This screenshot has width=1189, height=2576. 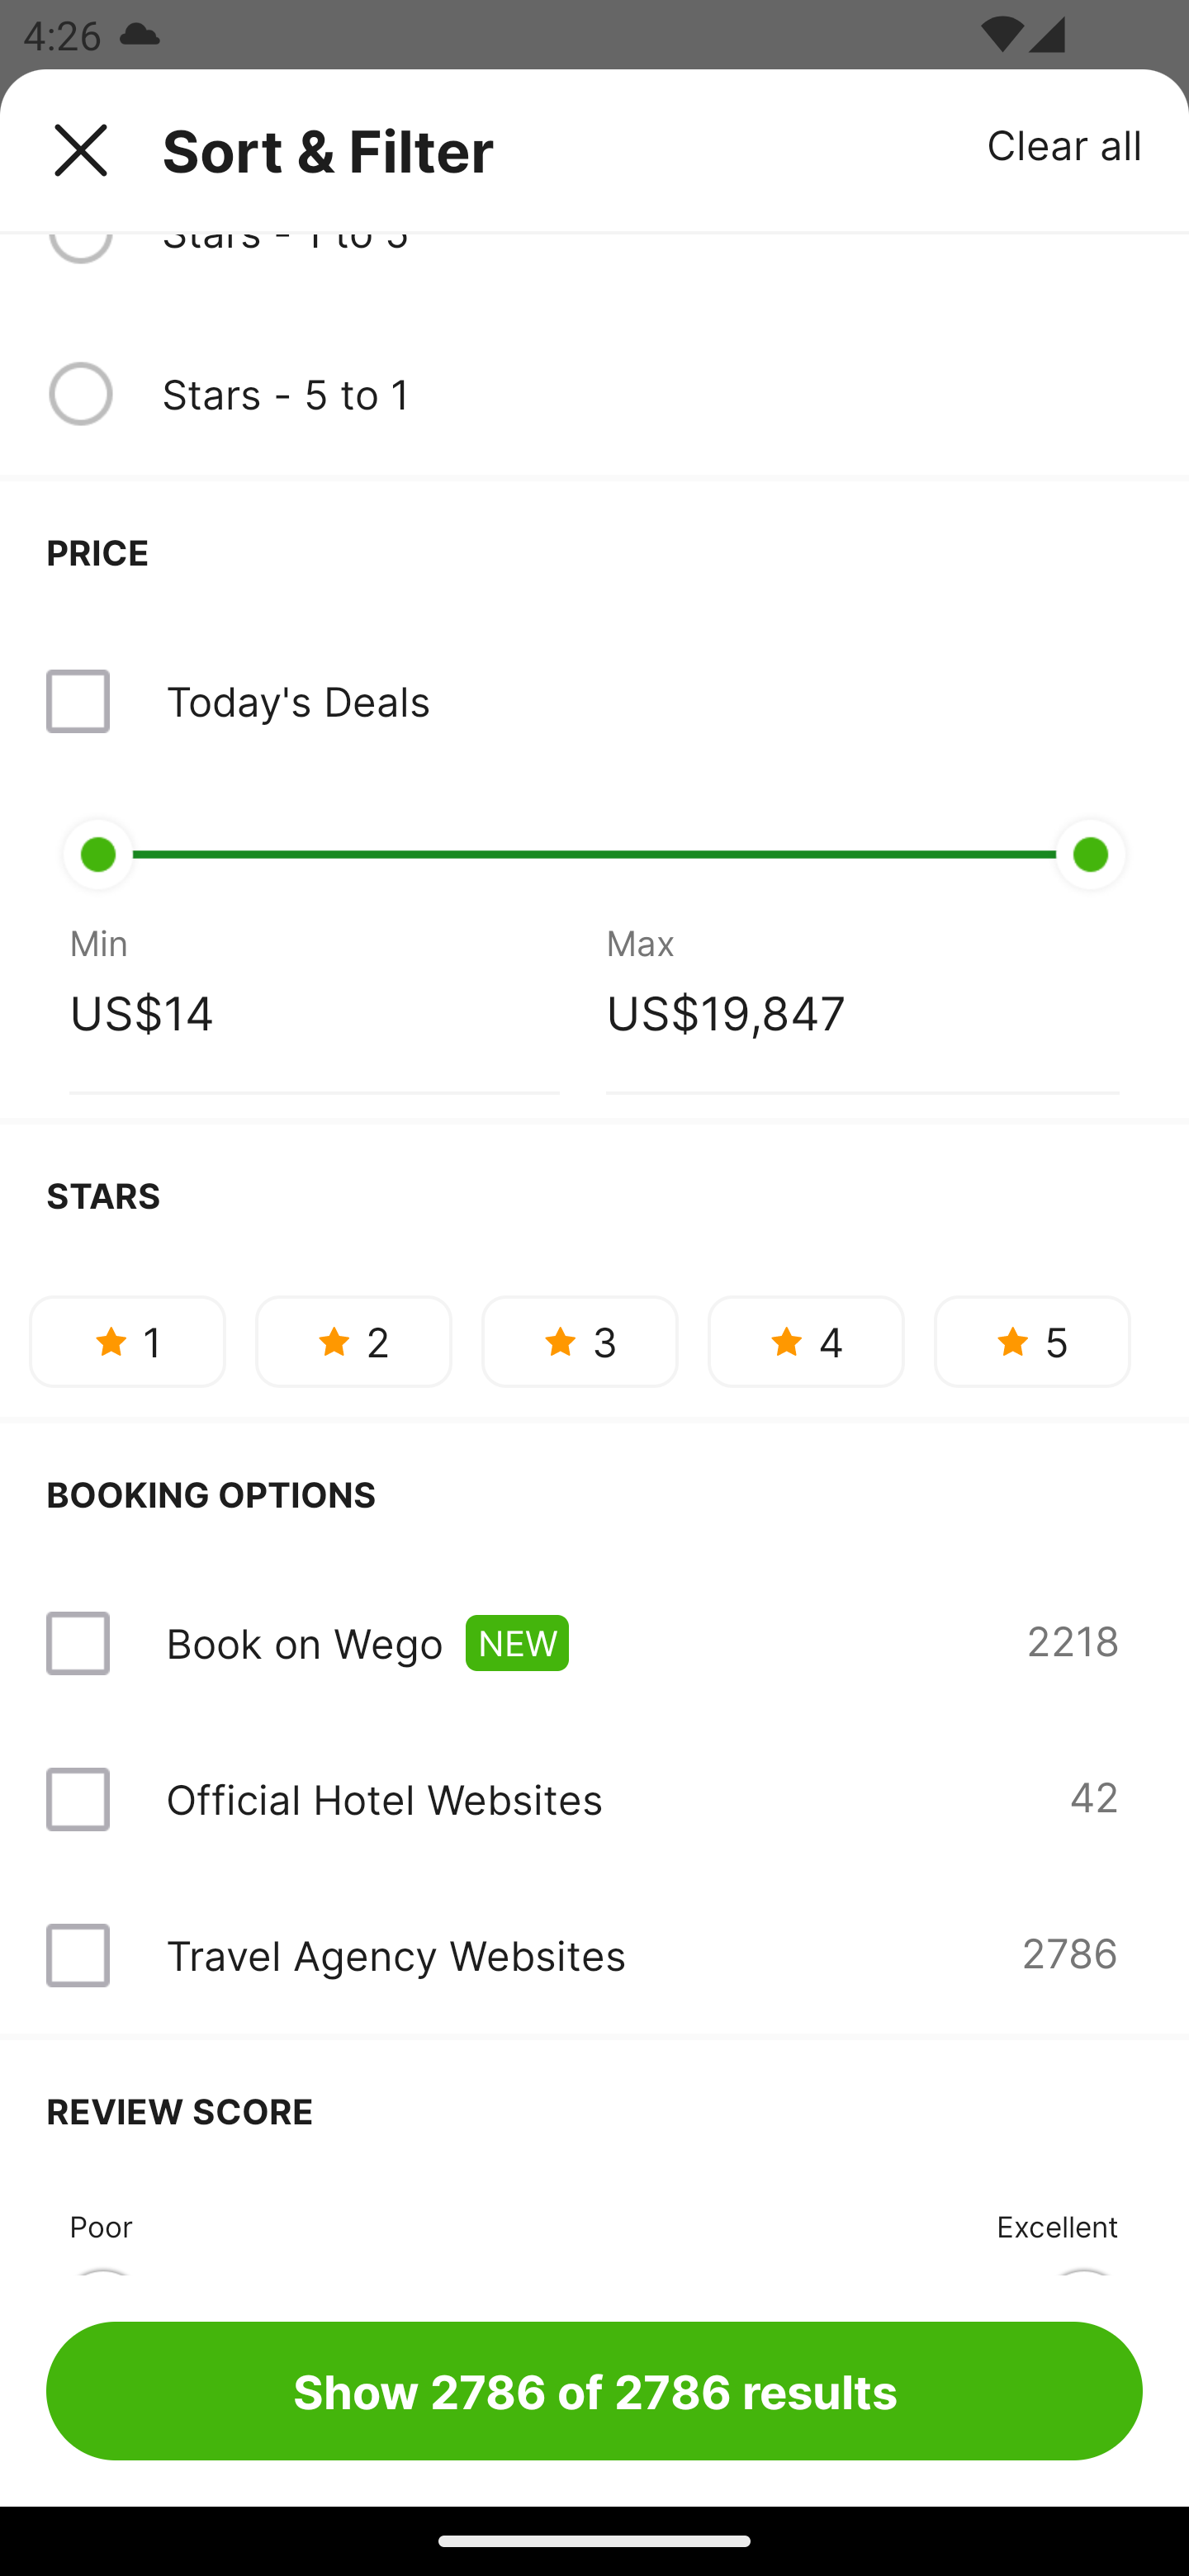 I want to click on 5, so click(x=1032, y=1342).